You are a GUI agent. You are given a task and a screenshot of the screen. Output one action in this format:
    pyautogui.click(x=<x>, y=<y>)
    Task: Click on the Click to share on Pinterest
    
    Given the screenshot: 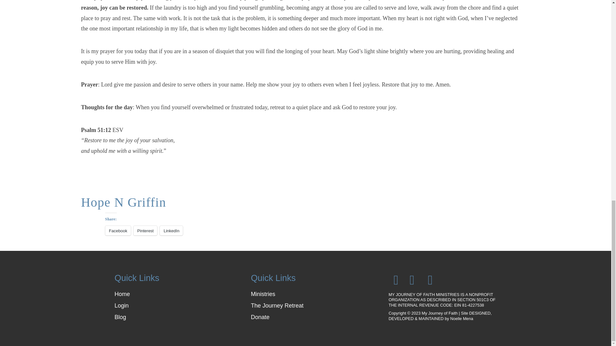 What is the action you would take?
    pyautogui.click(x=145, y=231)
    